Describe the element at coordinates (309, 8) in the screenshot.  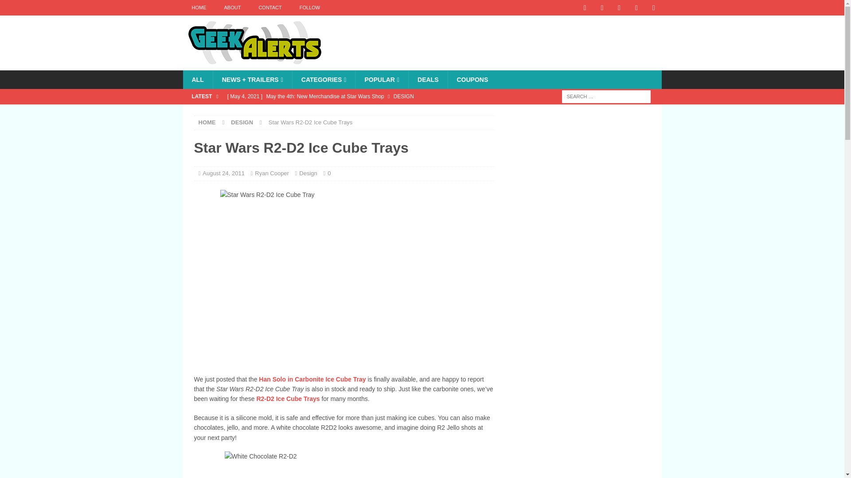
I see `FOLLOW` at that location.